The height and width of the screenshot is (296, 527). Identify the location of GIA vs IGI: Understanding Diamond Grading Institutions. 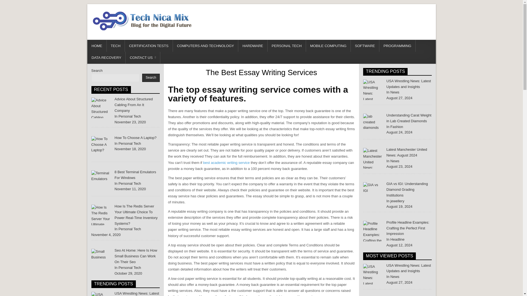
(407, 190).